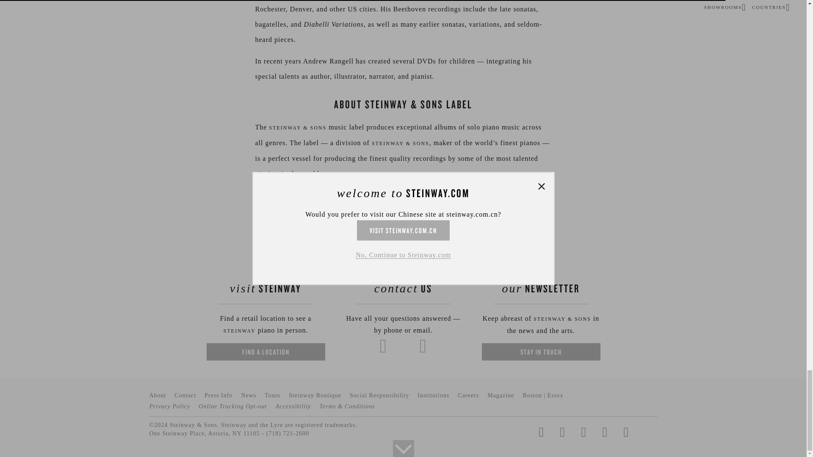 Image resolution: width=813 pixels, height=457 pixels. Describe the element at coordinates (157, 395) in the screenshot. I see `About` at that location.